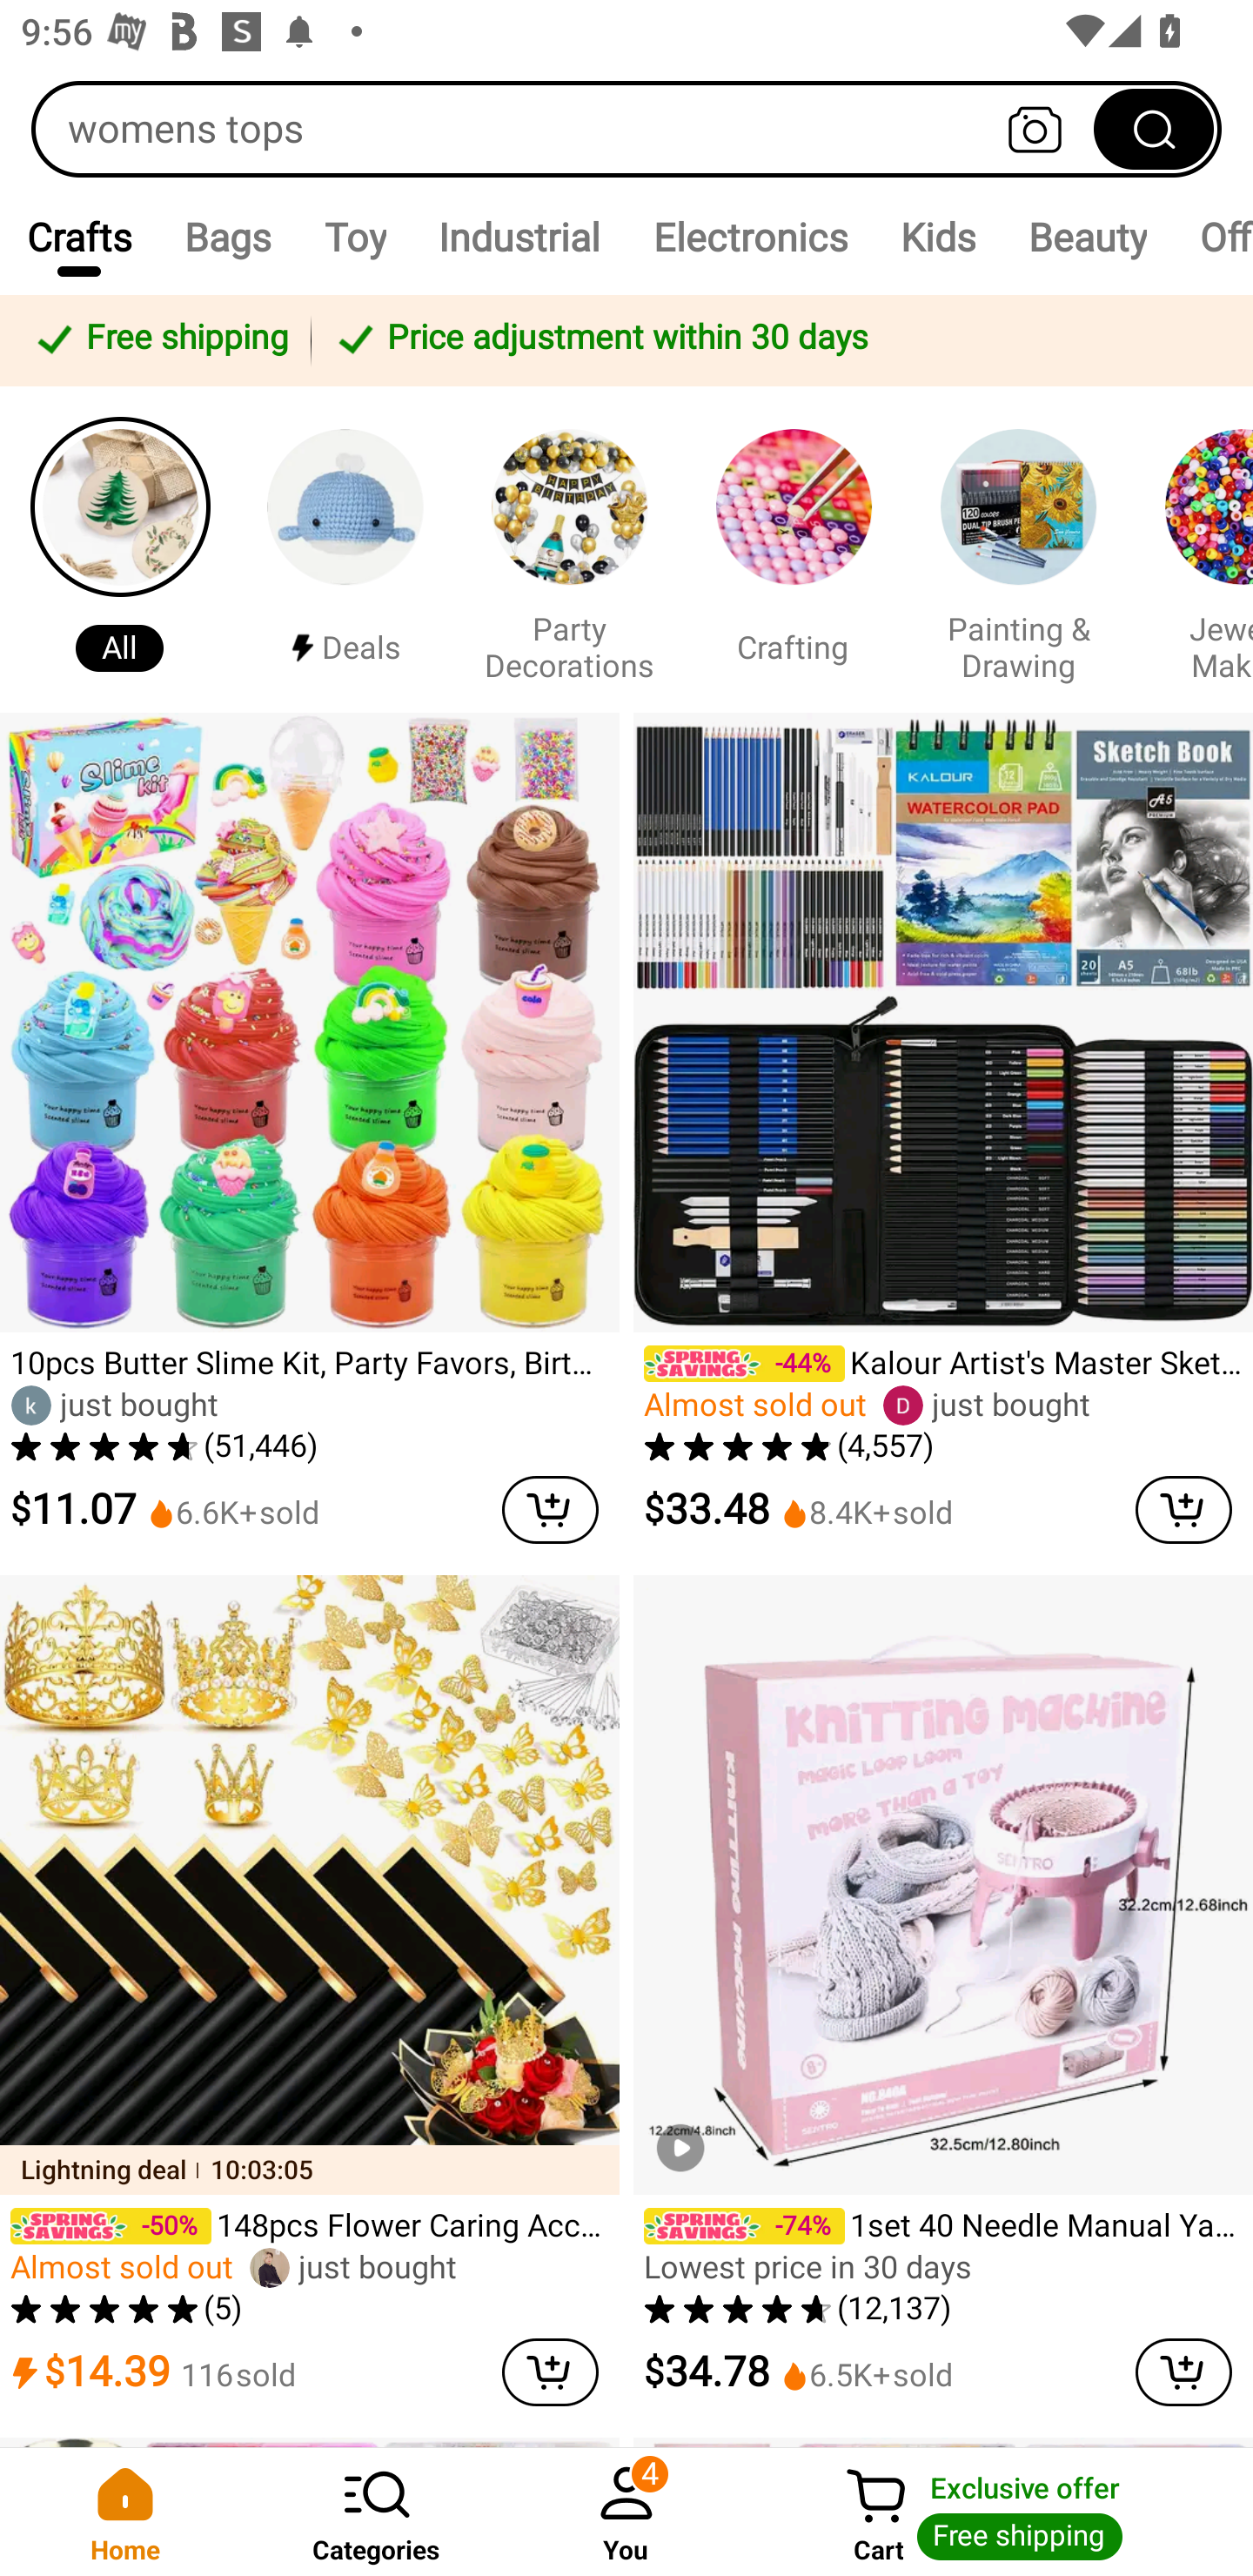 This screenshot has height=2576, width=1253. I want to click on Crafts, so click(78, 237).